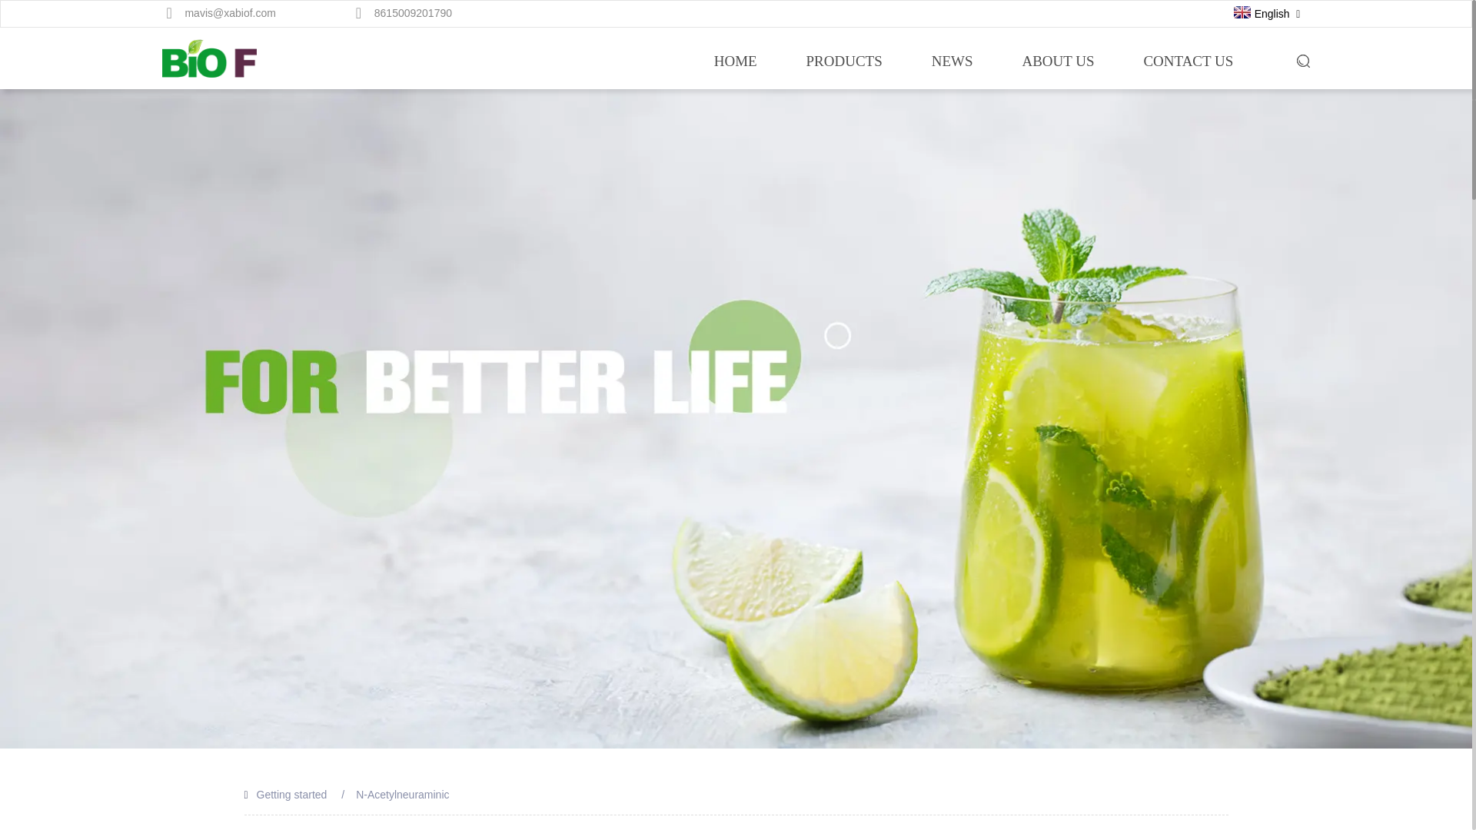 Image resolution: width=1476 pixels, height=830 pixels. What do you see at coordinates (735, 61) in the screenshot?
I see `HOME` at bounding box center [735, 61].